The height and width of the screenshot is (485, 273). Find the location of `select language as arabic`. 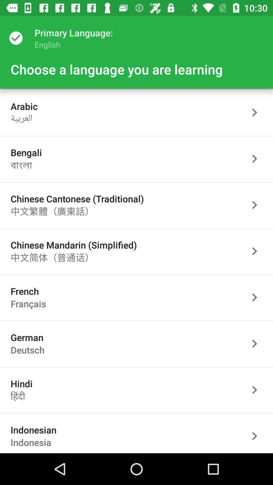

select language as arabic is located at coordinates (257, 113).